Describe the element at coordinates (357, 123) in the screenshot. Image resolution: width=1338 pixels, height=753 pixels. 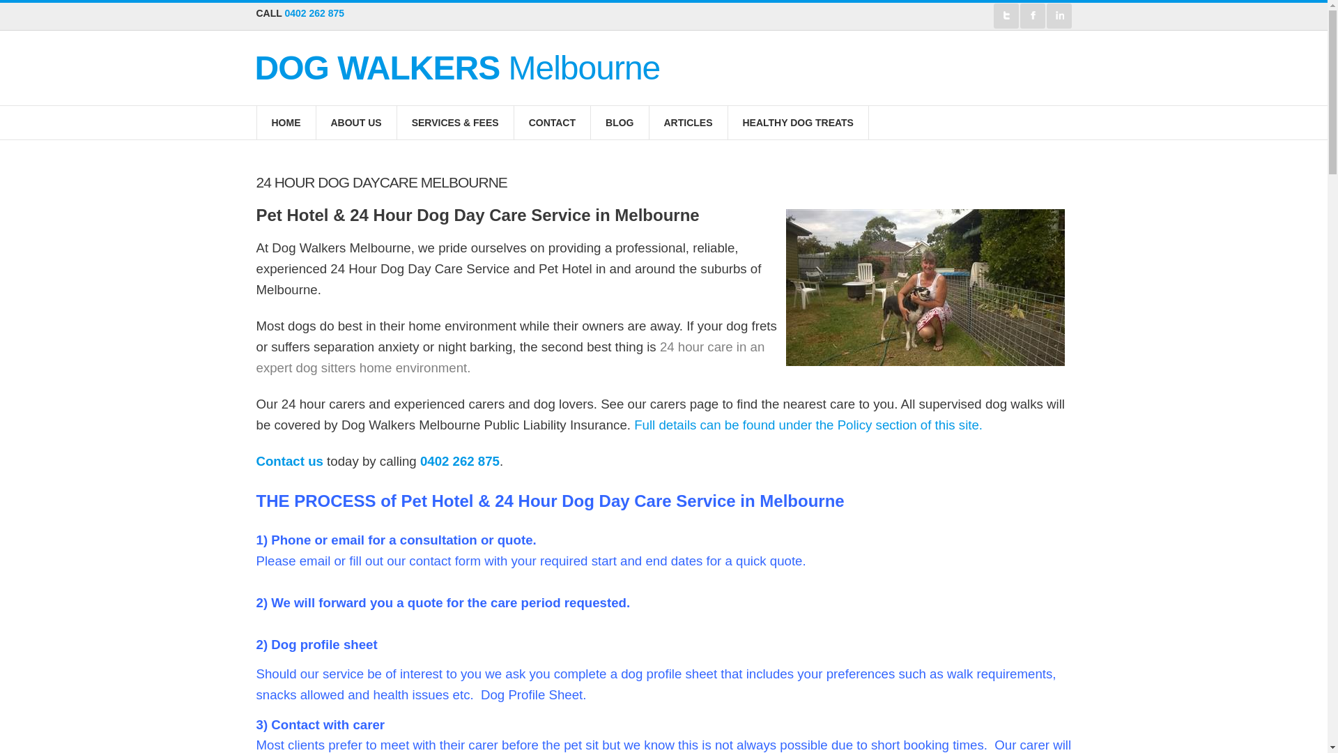
I see `ABOUT US` at that location.